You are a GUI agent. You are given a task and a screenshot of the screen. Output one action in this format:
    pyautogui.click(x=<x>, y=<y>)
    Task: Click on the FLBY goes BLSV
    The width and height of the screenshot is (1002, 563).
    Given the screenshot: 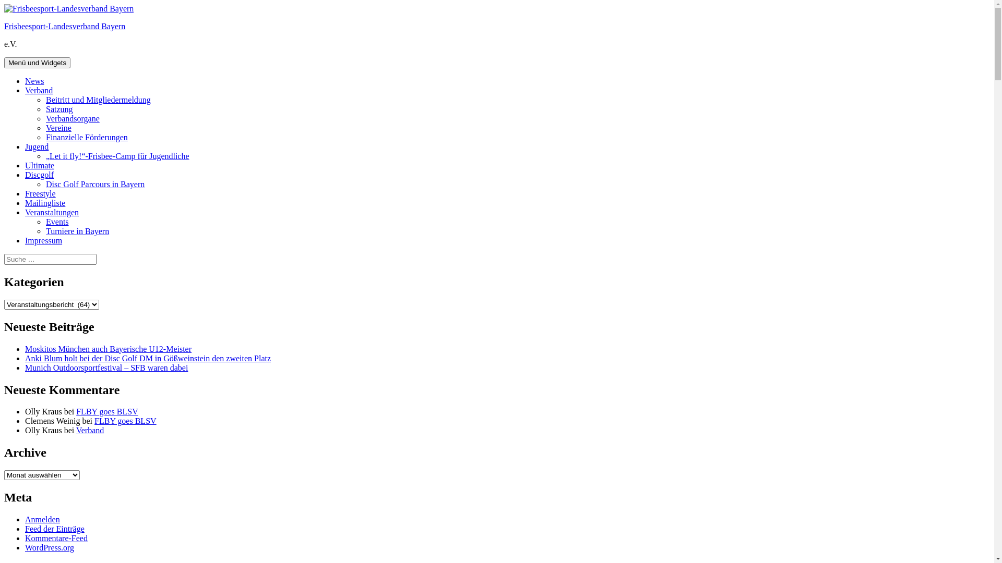 What is the action you would take?
    pyautogui.click(x=125, y=421)
    